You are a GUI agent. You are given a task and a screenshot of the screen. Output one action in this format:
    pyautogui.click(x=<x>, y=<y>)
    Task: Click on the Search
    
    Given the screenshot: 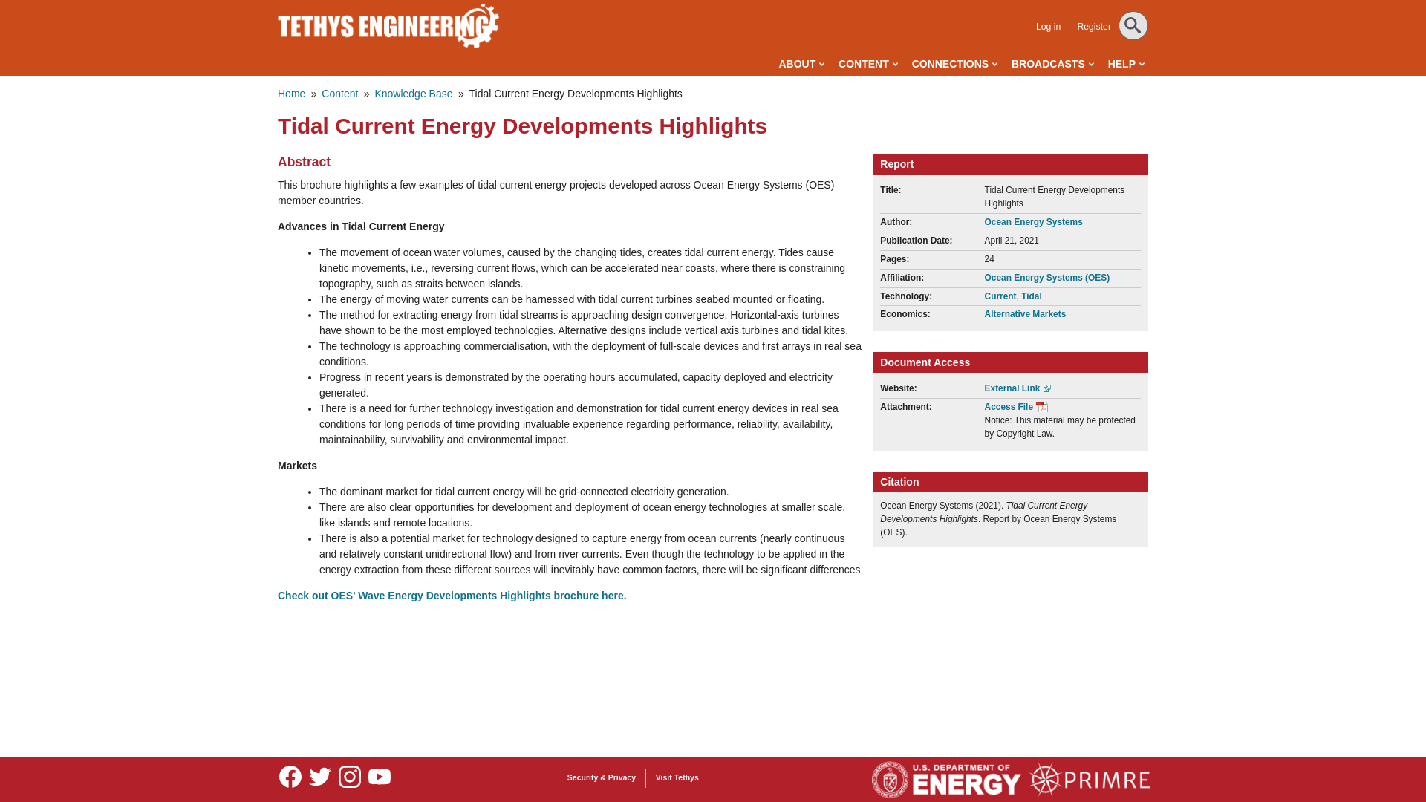 What is the action you would take?
    pyautogui.click(x=30, y=14)
    